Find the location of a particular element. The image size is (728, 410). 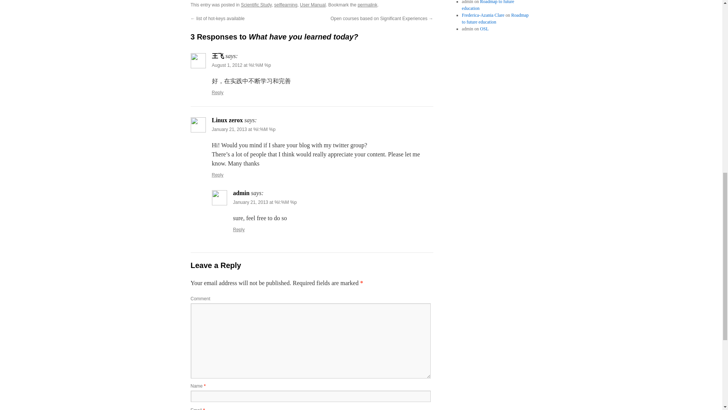

selflearning is located at coordinates (286, 5).